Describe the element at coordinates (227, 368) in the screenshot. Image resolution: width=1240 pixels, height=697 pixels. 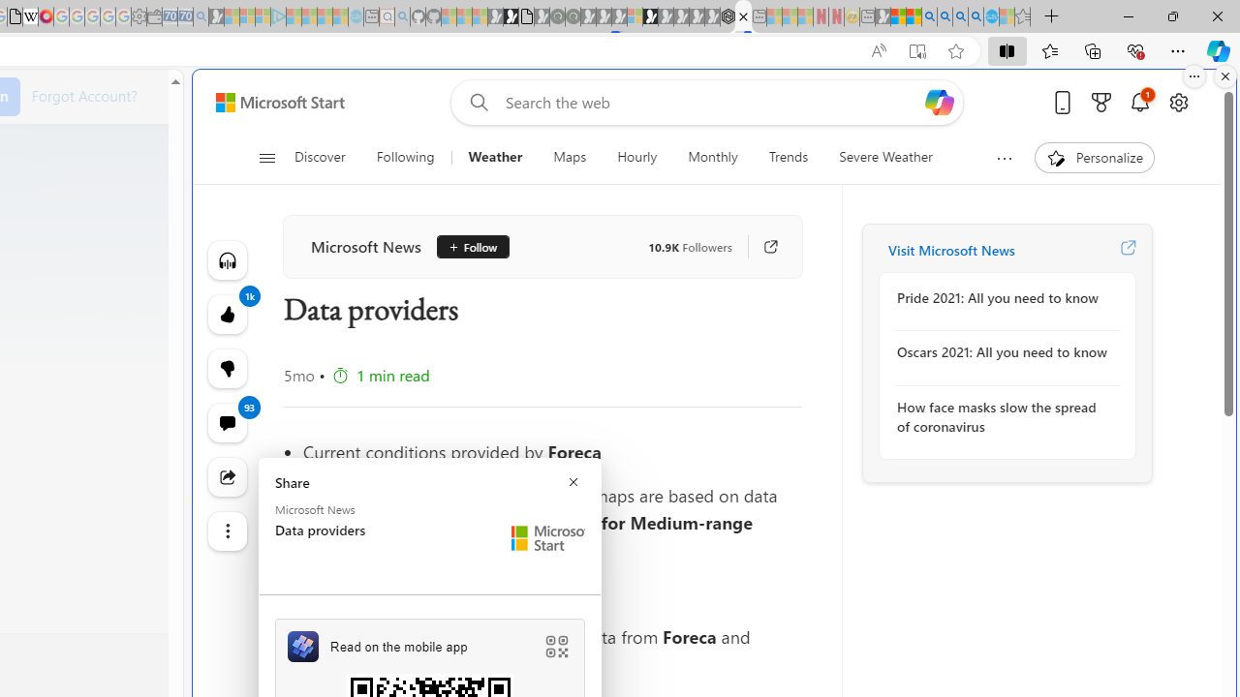
I see `1k` at that location.